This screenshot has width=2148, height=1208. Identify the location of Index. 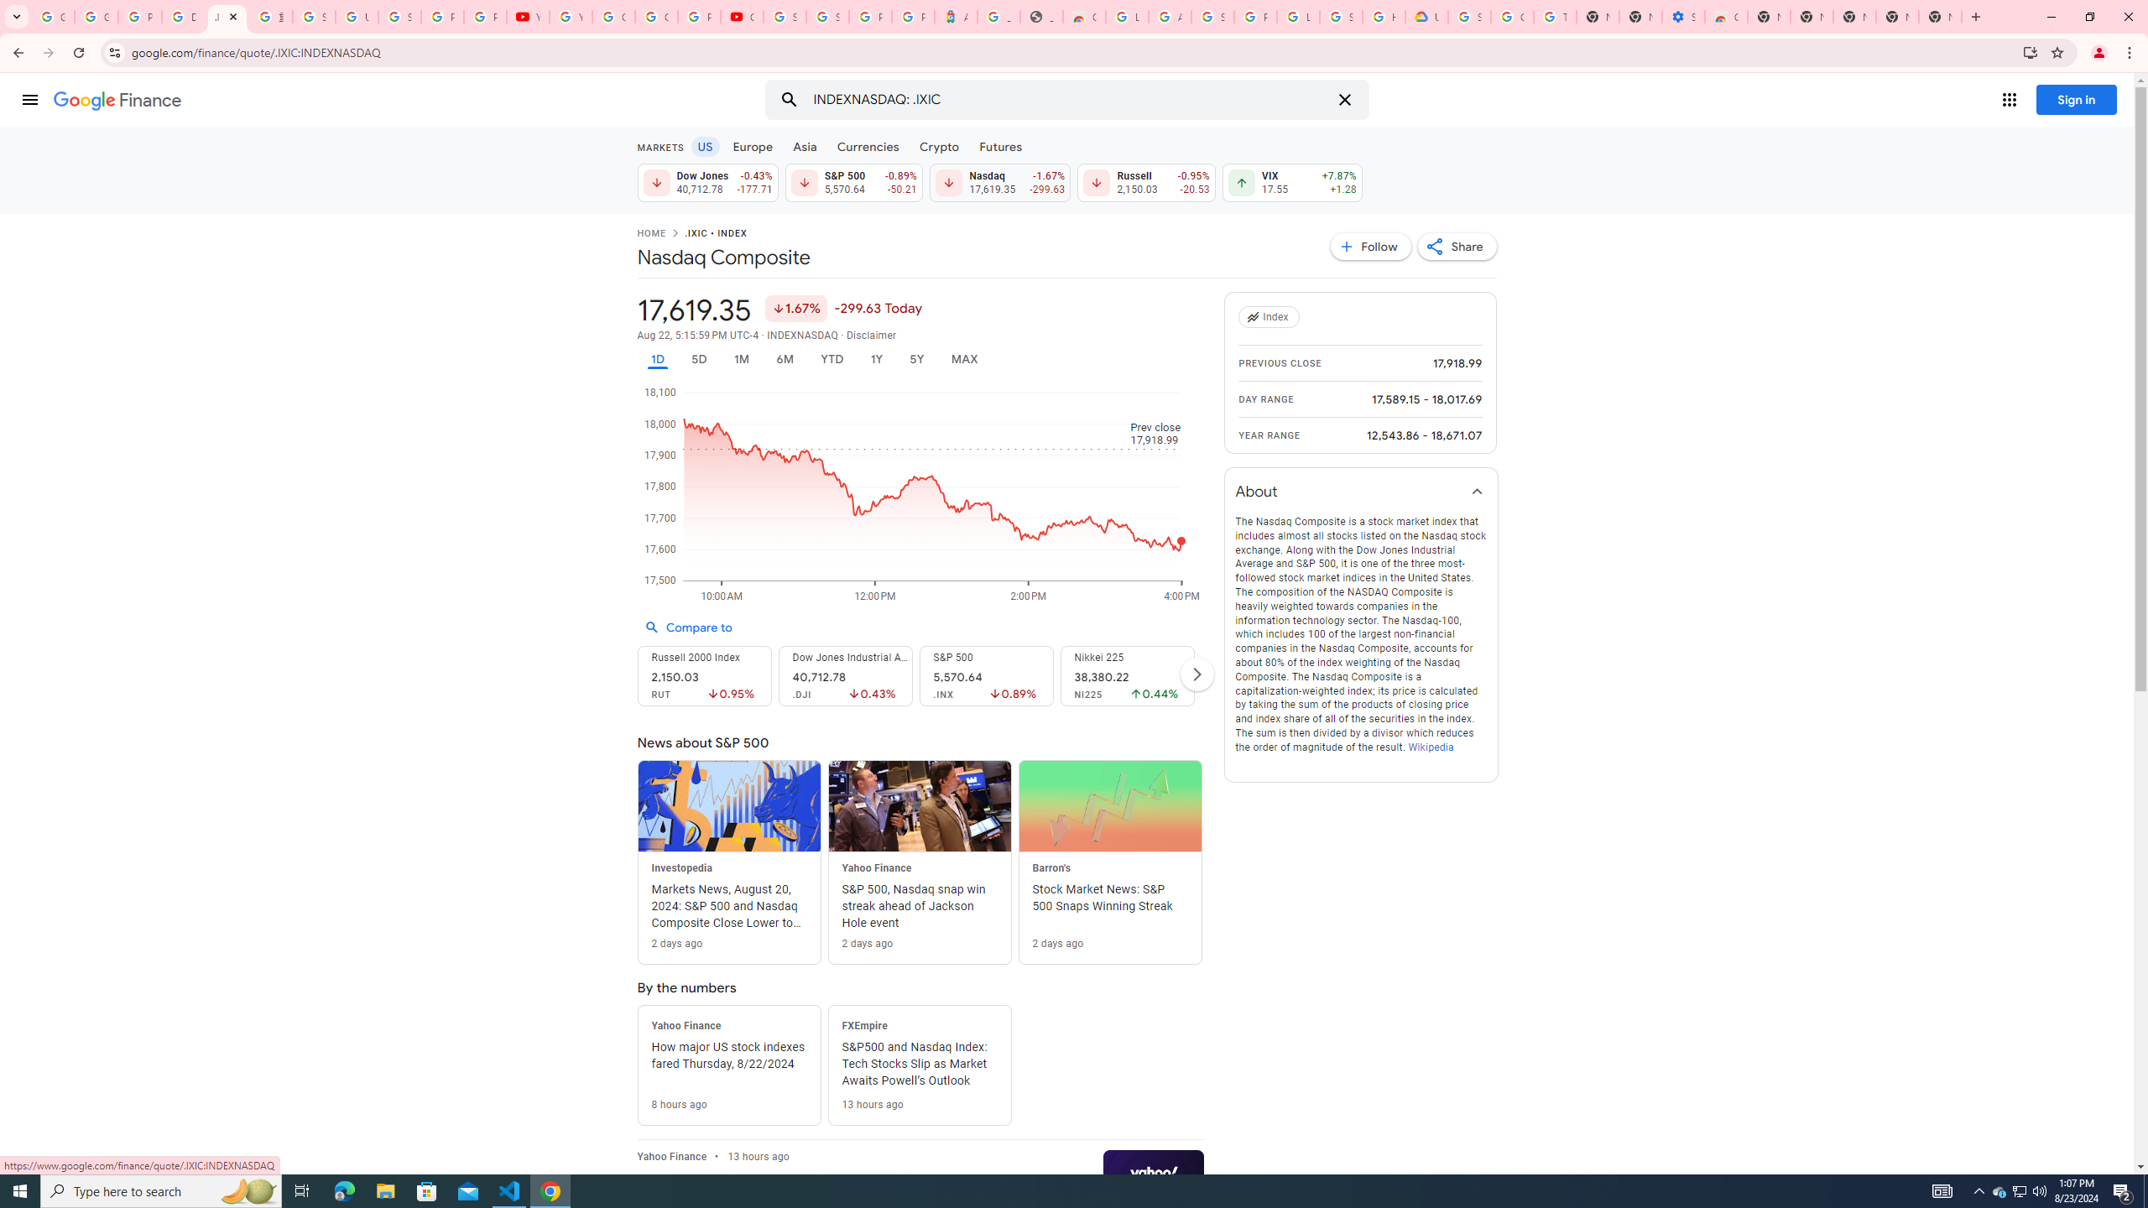
(1271, 317).